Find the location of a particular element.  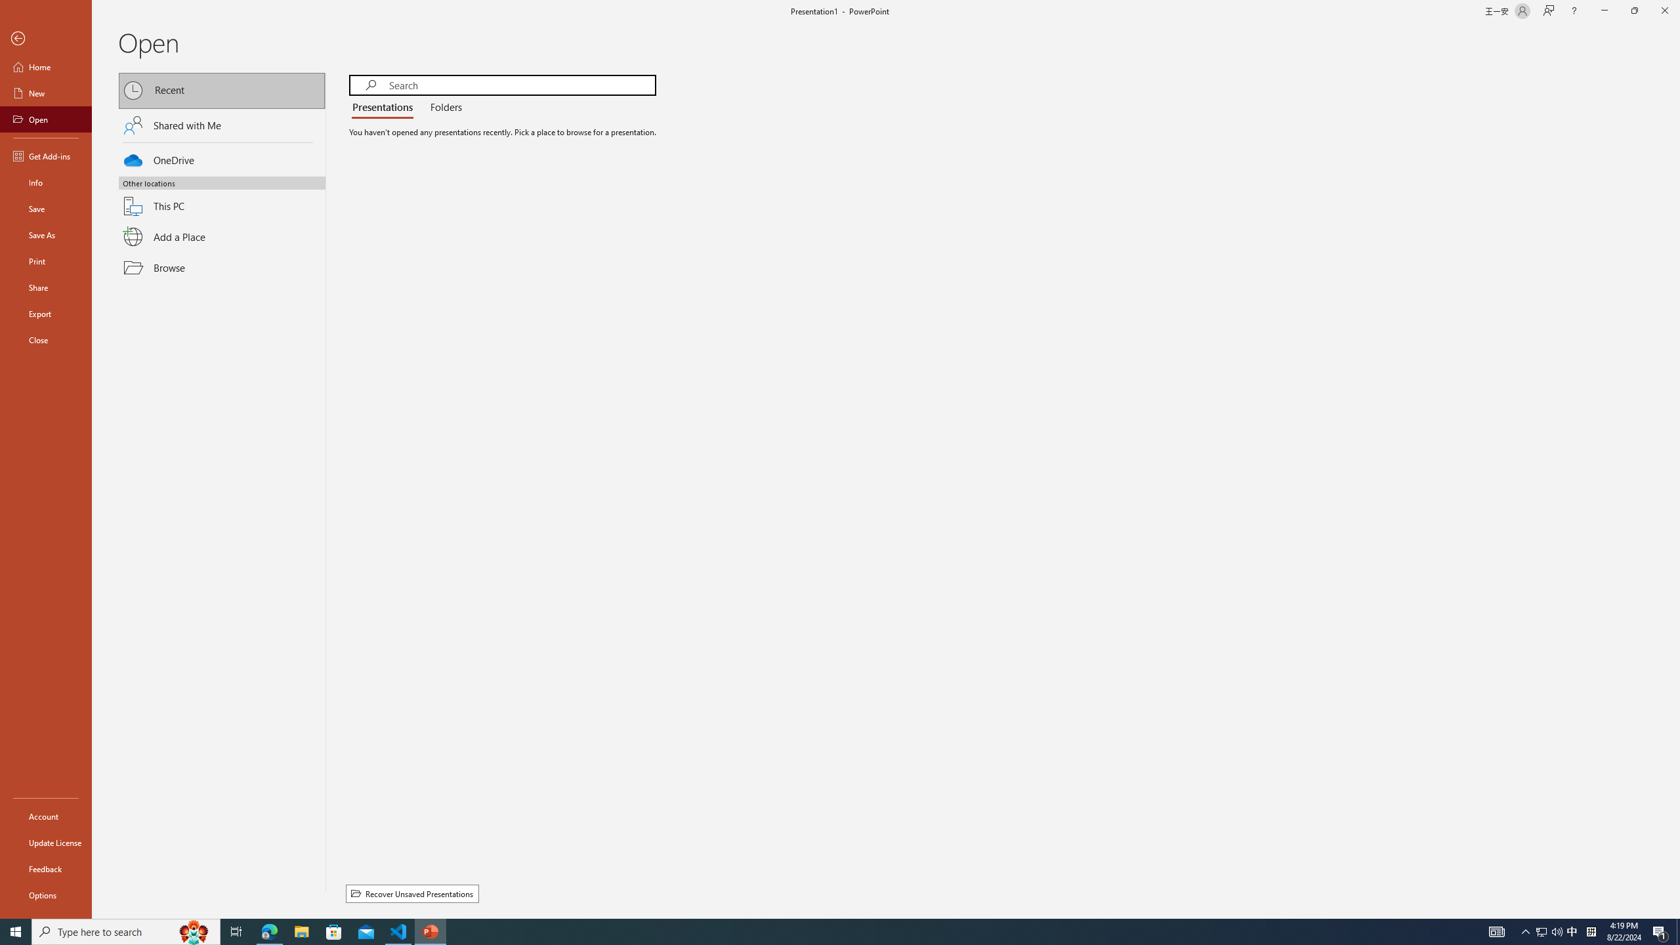

This PC is located at coordinates (222, 198).